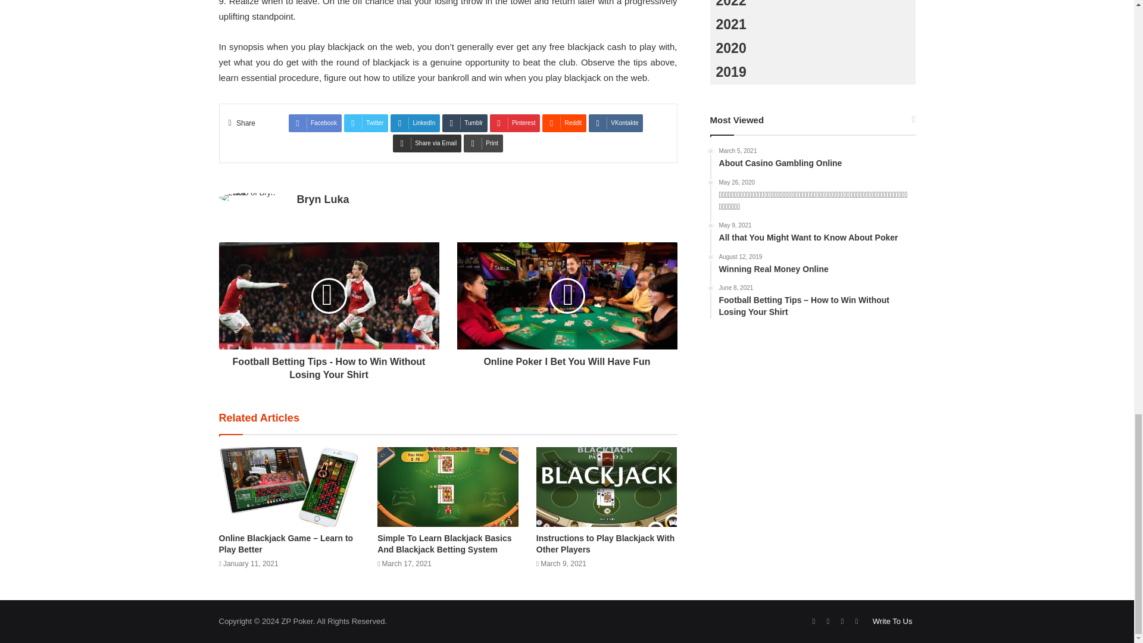 The width and height of the screenshot is (1143, 643). Describe the element at coordinates (416, 123) in the screenshot. I see `LinkedIn` at that location.